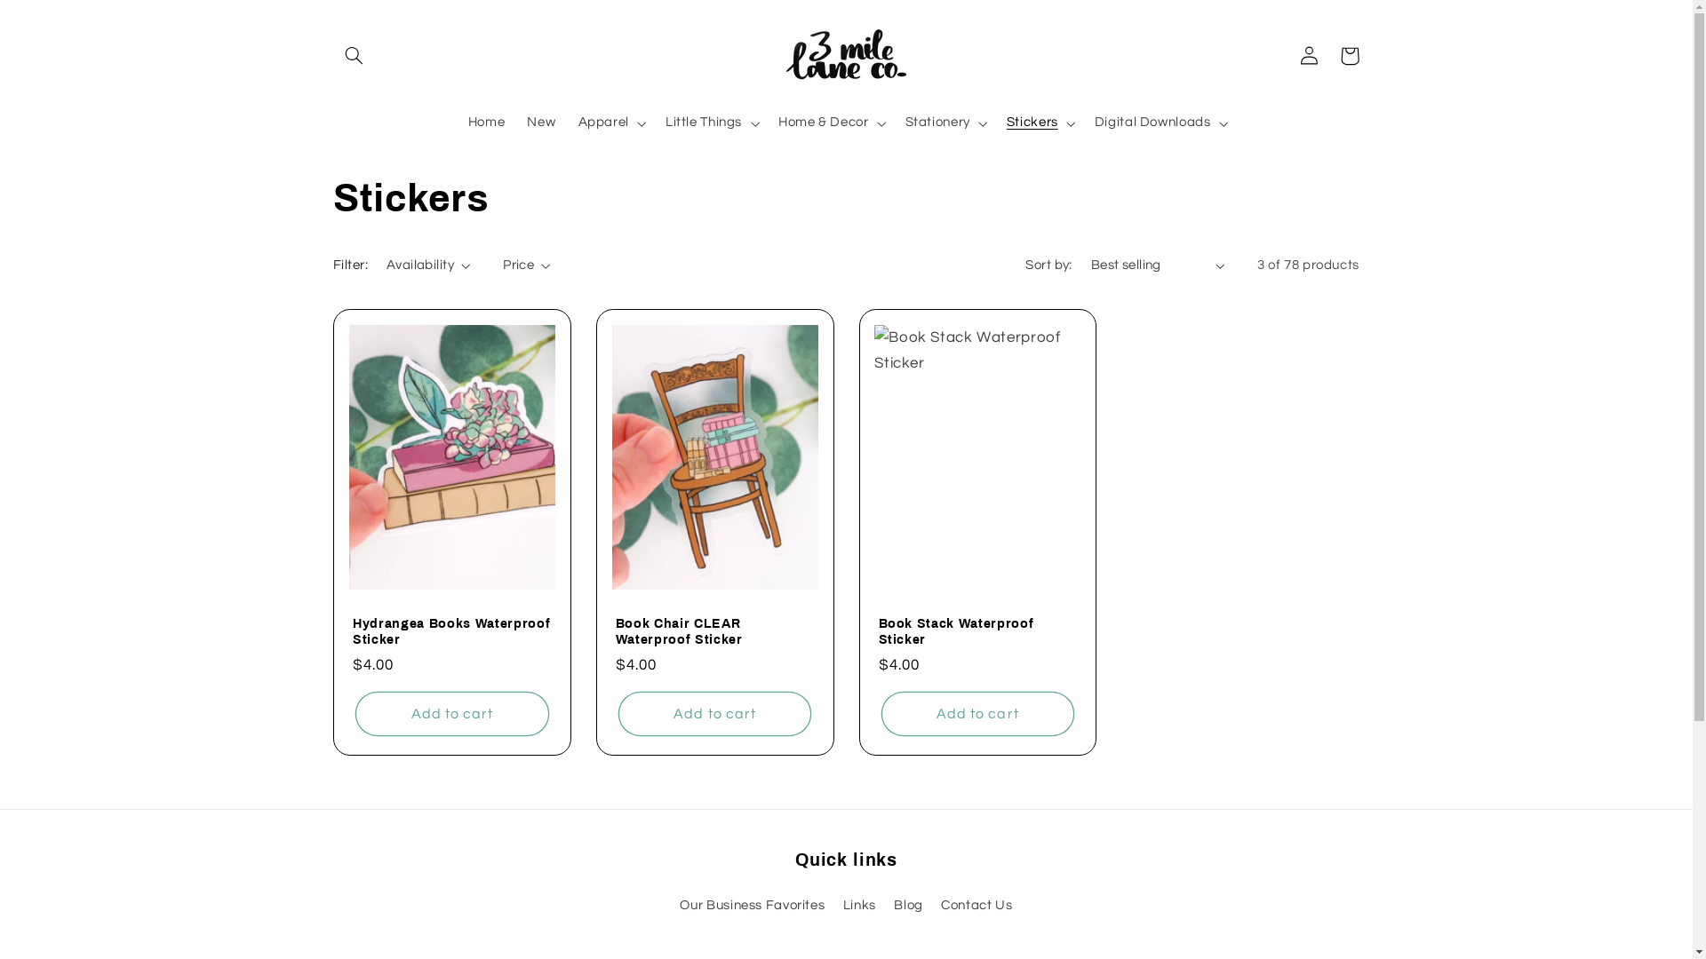 The image size is (1706, 959). Describe the element at coordinates (451, 714) in the screenshot. I see `Add to cart` at that location.